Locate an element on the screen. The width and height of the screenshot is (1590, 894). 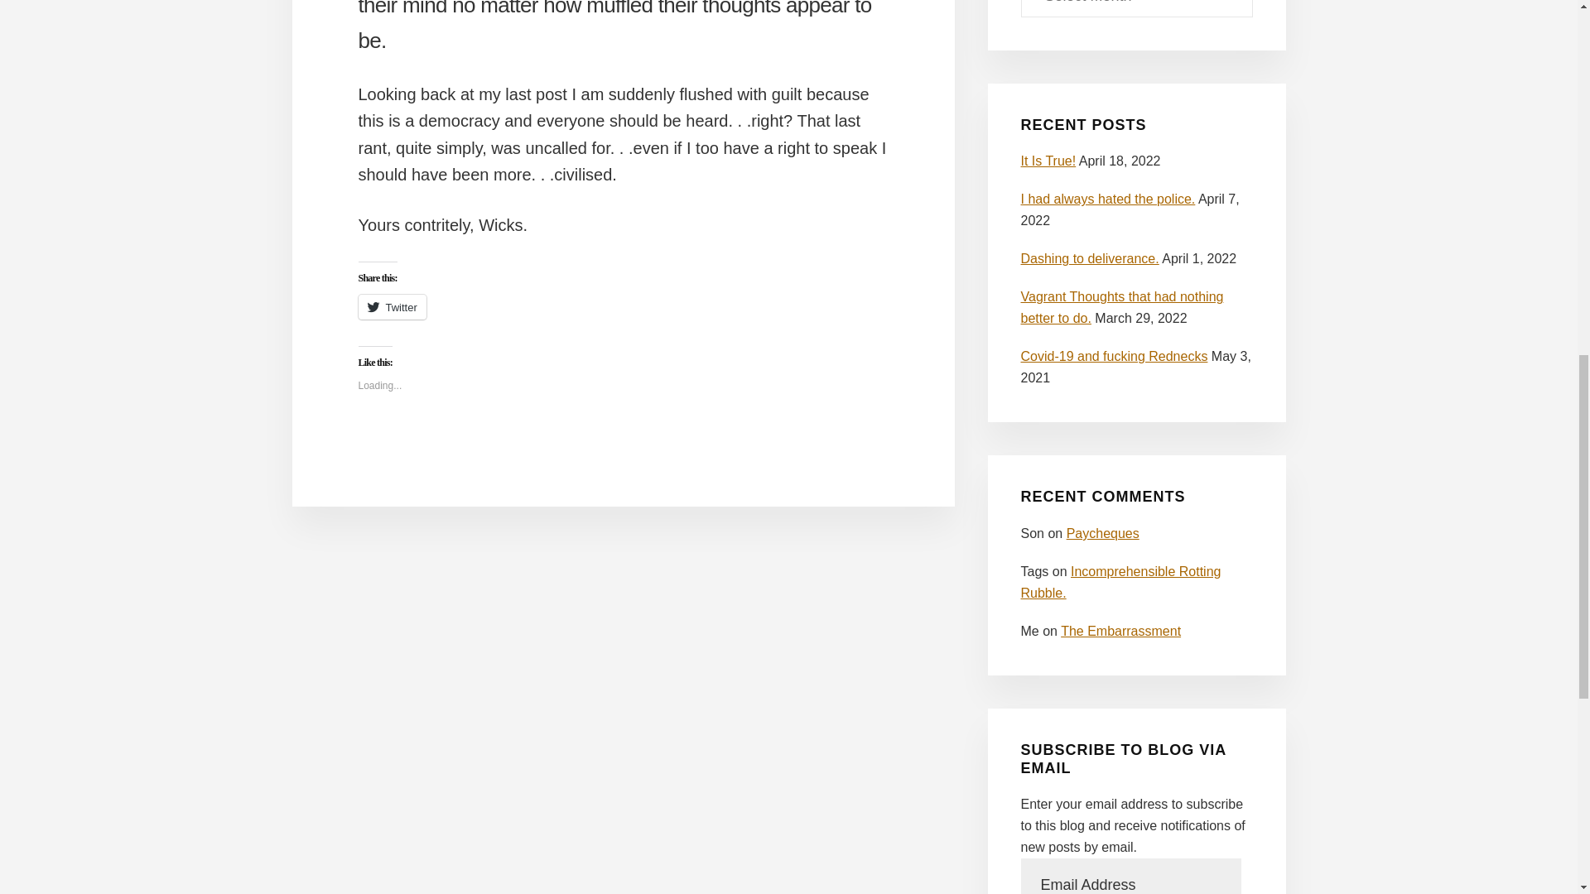
Click to share on Twitter is located at coordinates (392, 306).